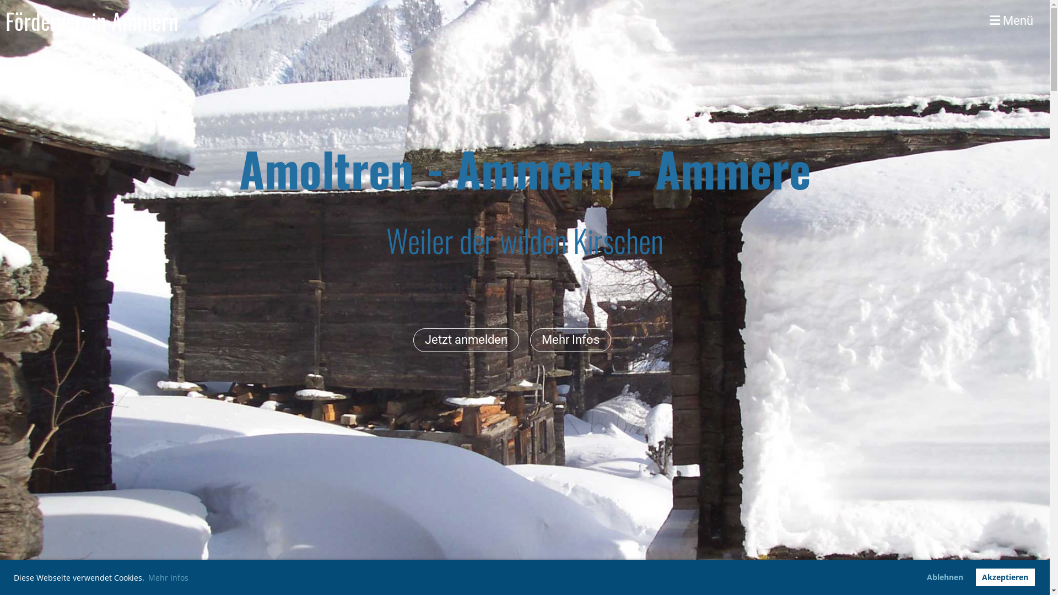 This screenshot has height=595, width=1058. What do you see at coordinates (169, 577) in the screenshot?
I see `Mehr Infos` at bounding box center [169, 577].